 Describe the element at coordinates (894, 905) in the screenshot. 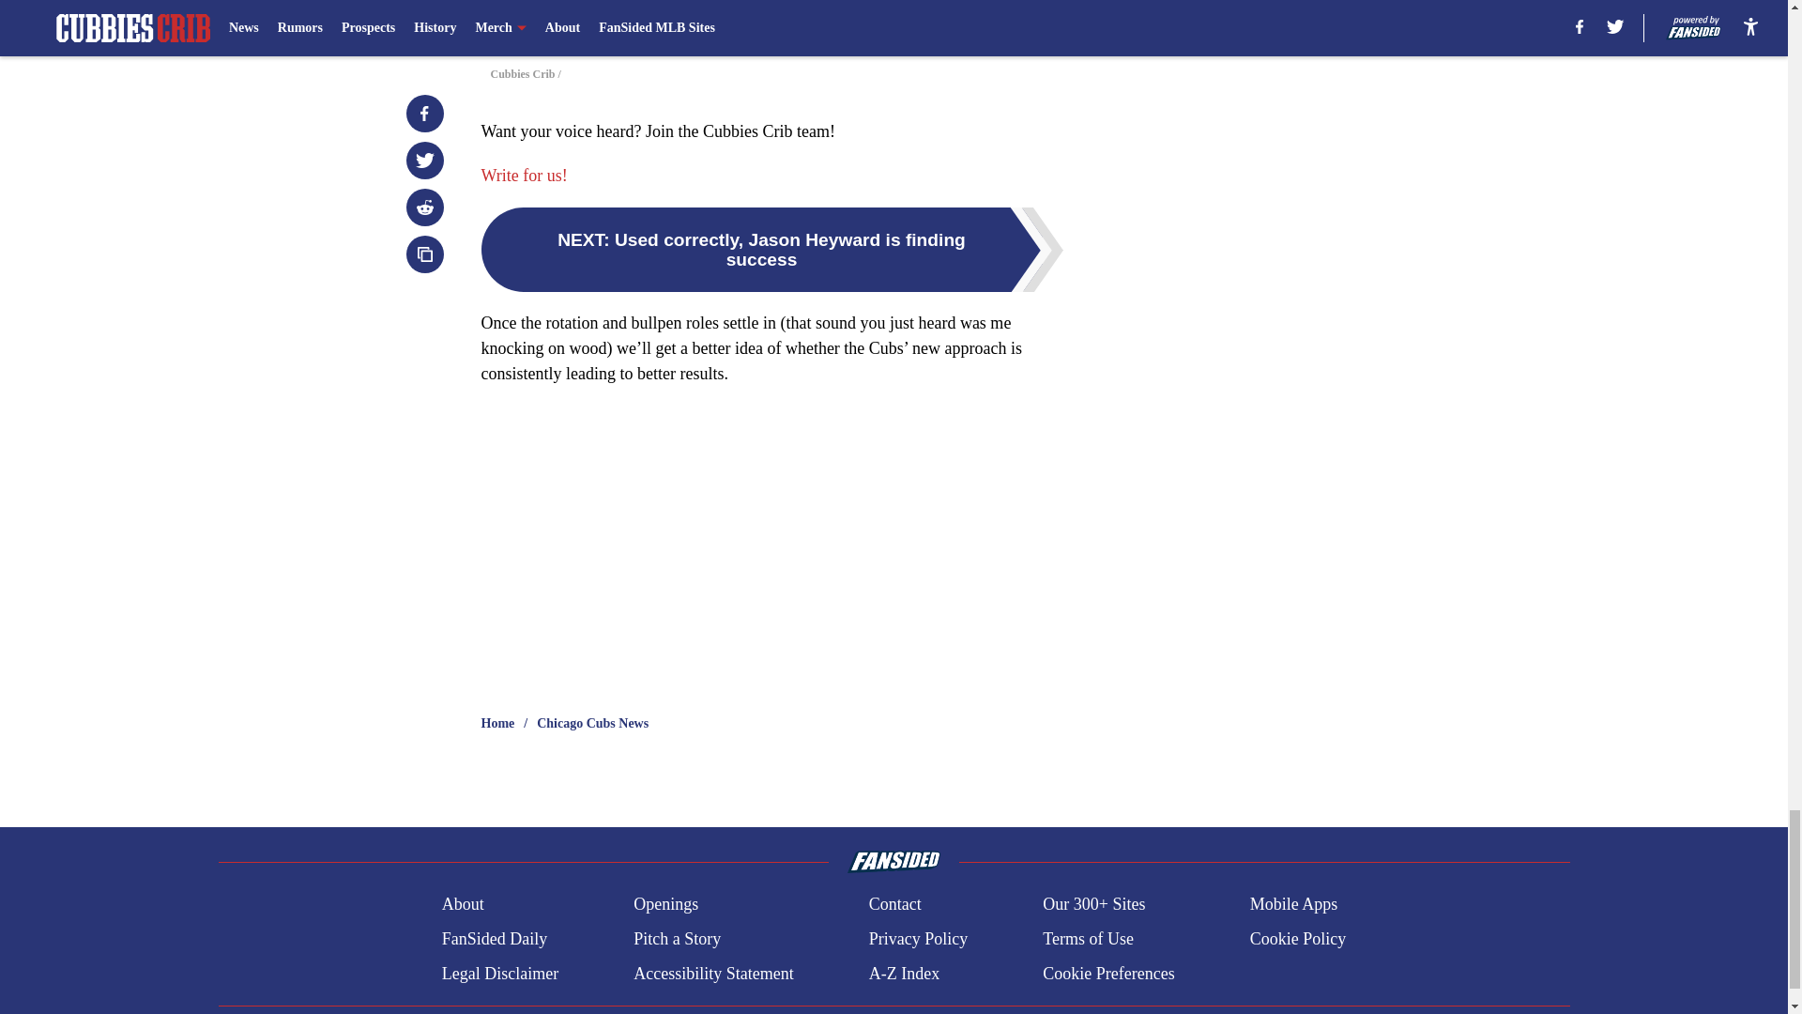

I see `Contact` at that location.